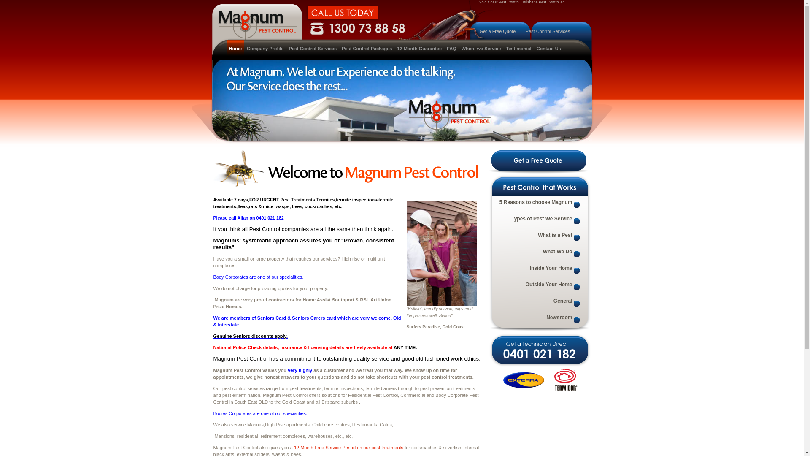  I want to click on Welcome to Magnum Pest Control, so click(346, 171).